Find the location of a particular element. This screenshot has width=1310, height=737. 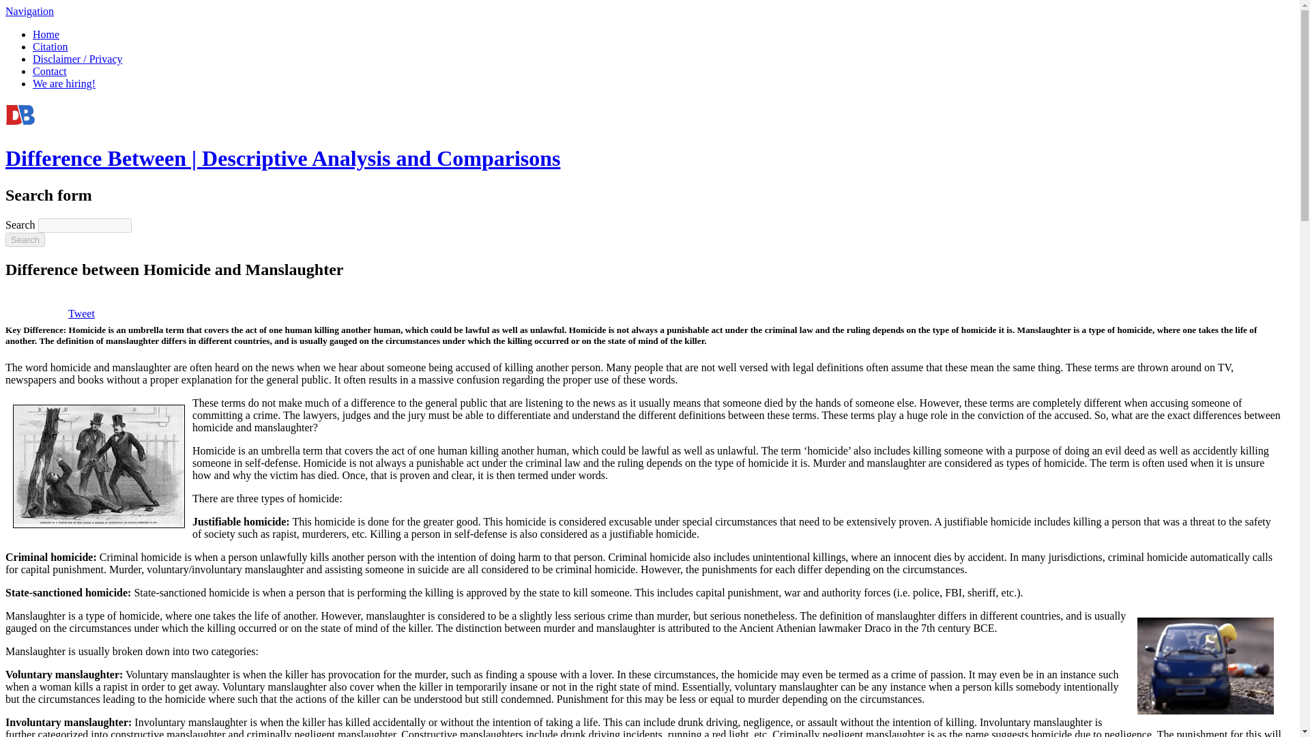

Search is located at coordinates (25, 240).